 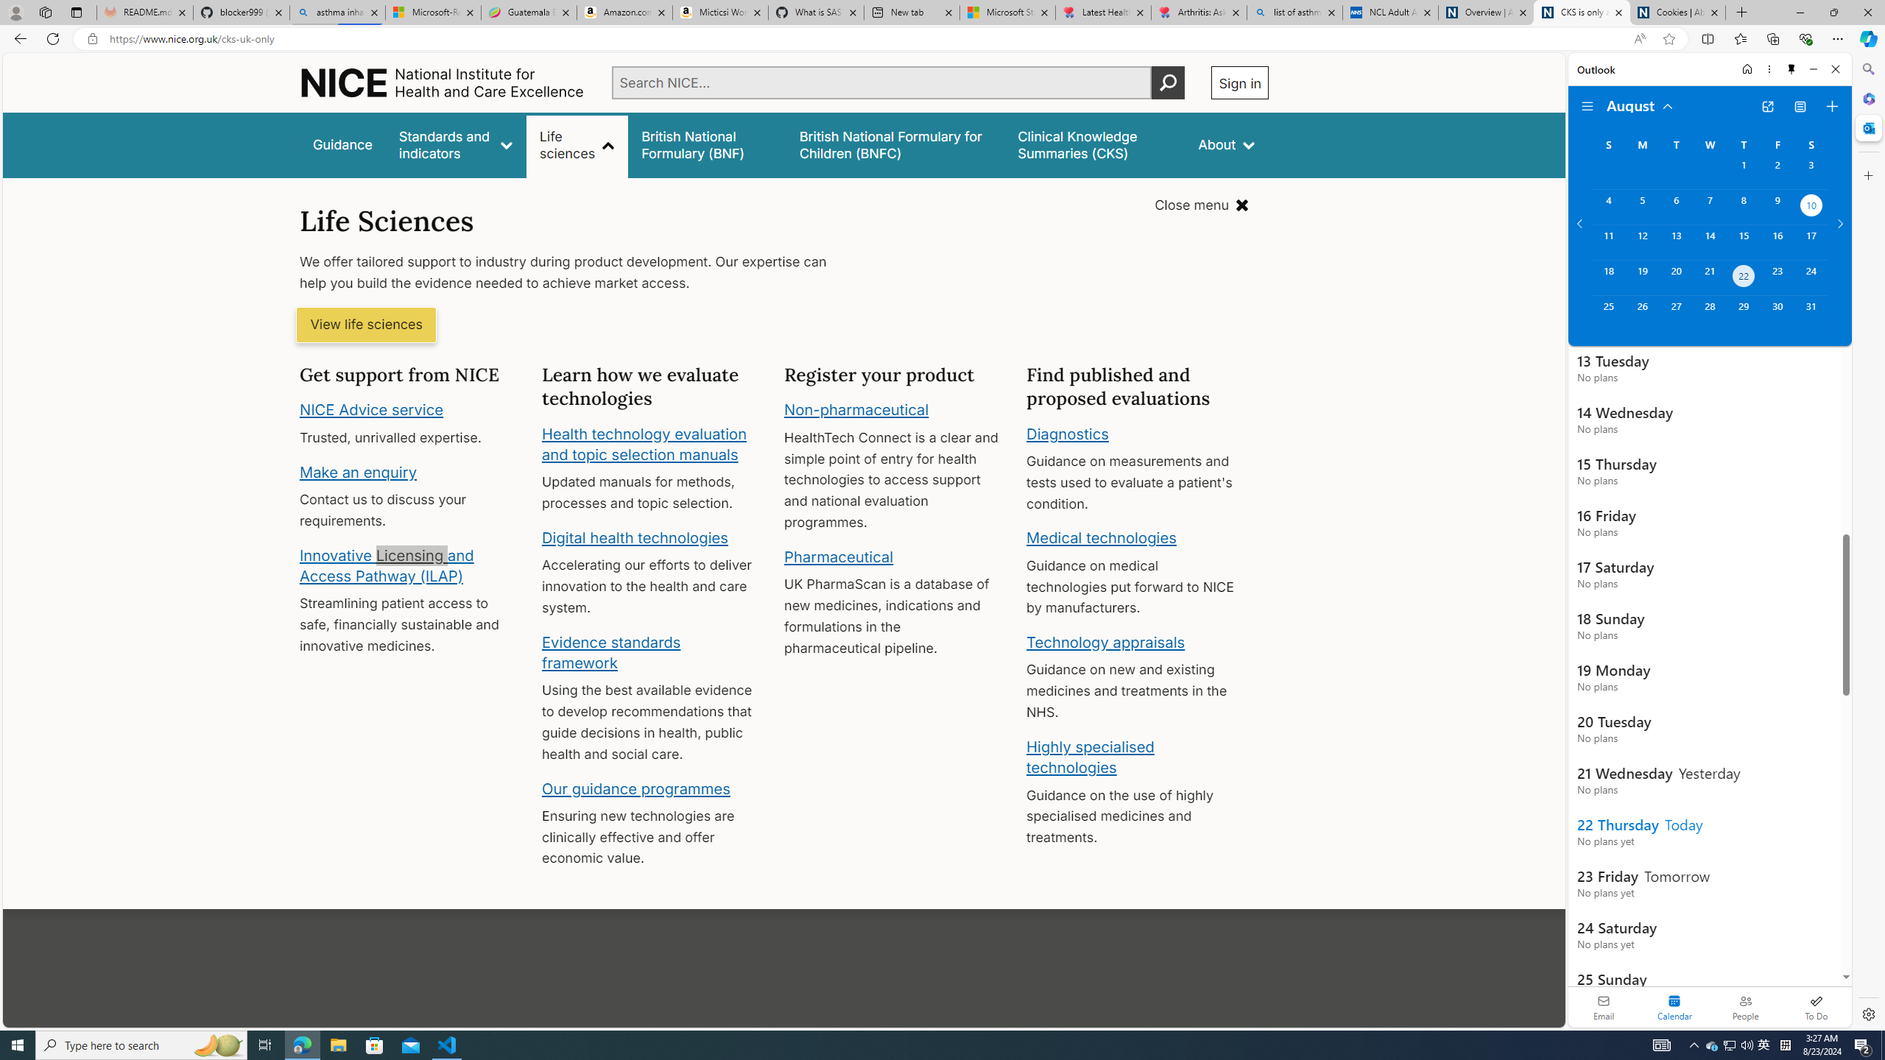 I want to click on View life sciences, so click(x=366, y=325).